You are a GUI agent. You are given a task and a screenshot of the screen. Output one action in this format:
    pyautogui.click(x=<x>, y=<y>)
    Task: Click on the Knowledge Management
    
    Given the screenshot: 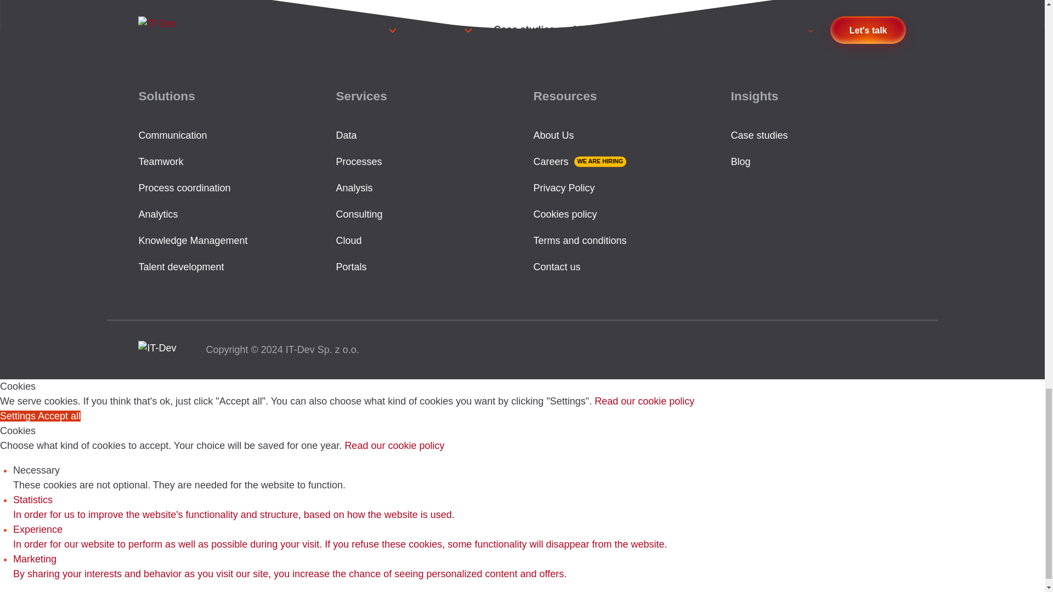 What is the action you would take?
    pyautogui.click(x=193, y=240)
    